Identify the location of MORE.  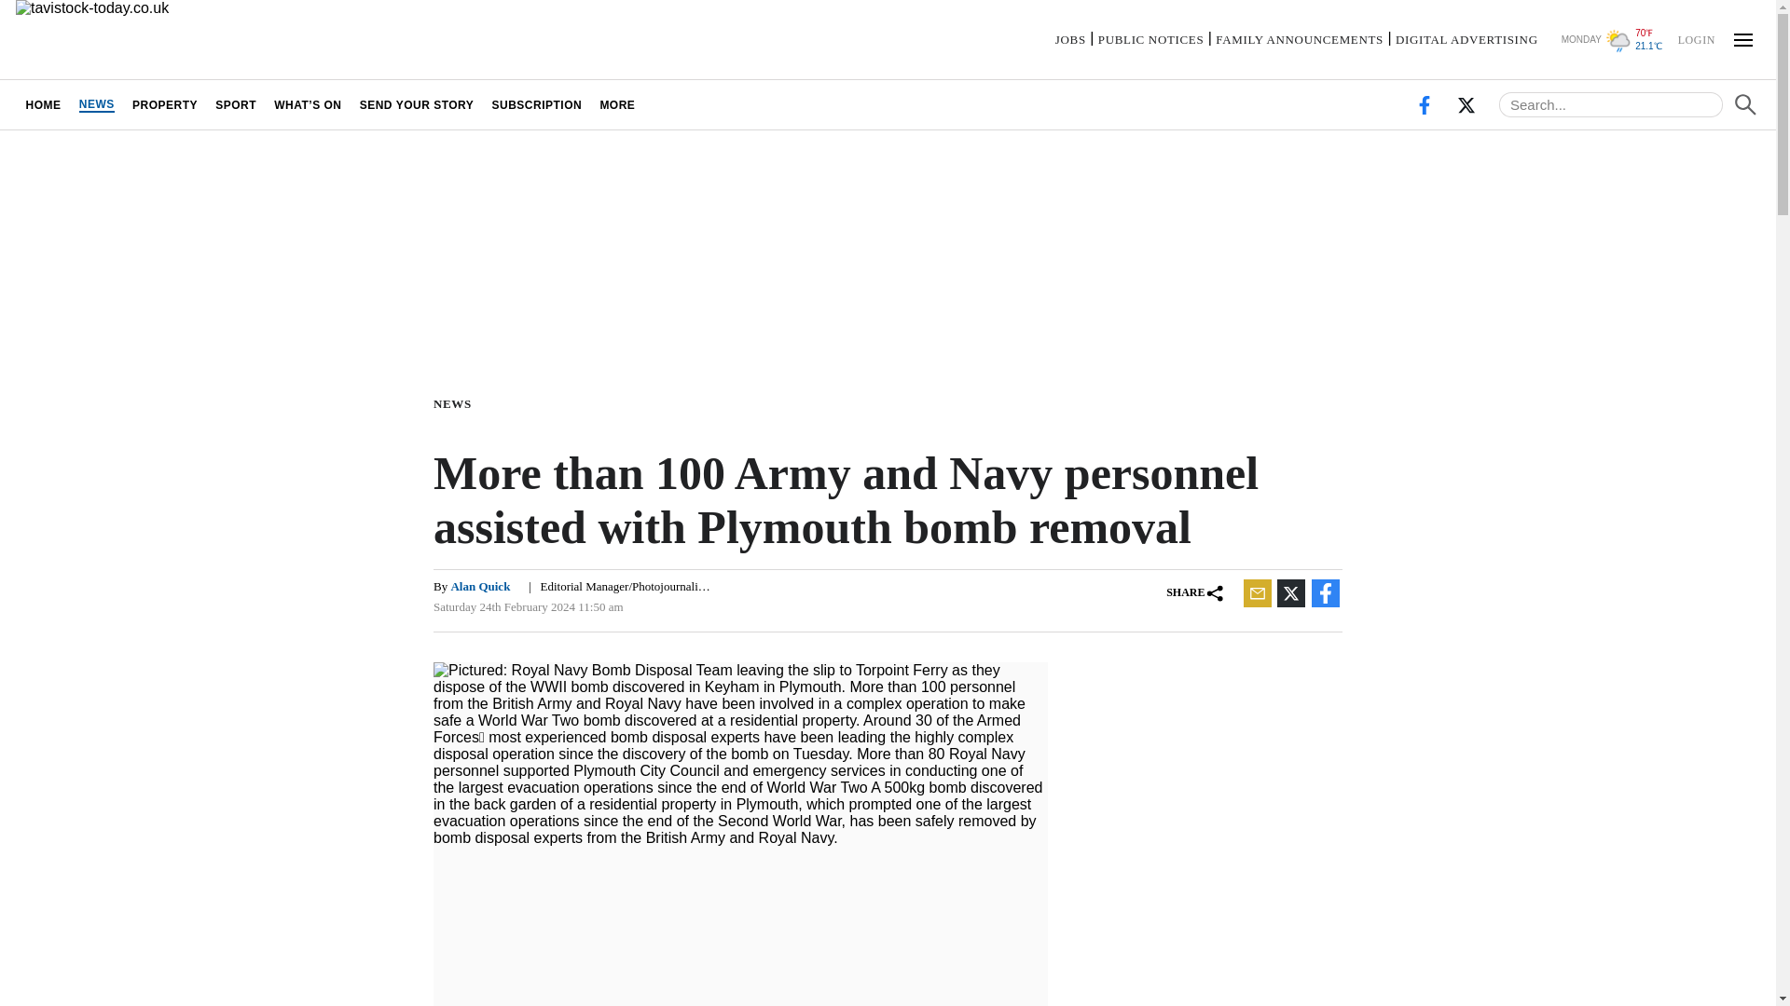
(617, 104).